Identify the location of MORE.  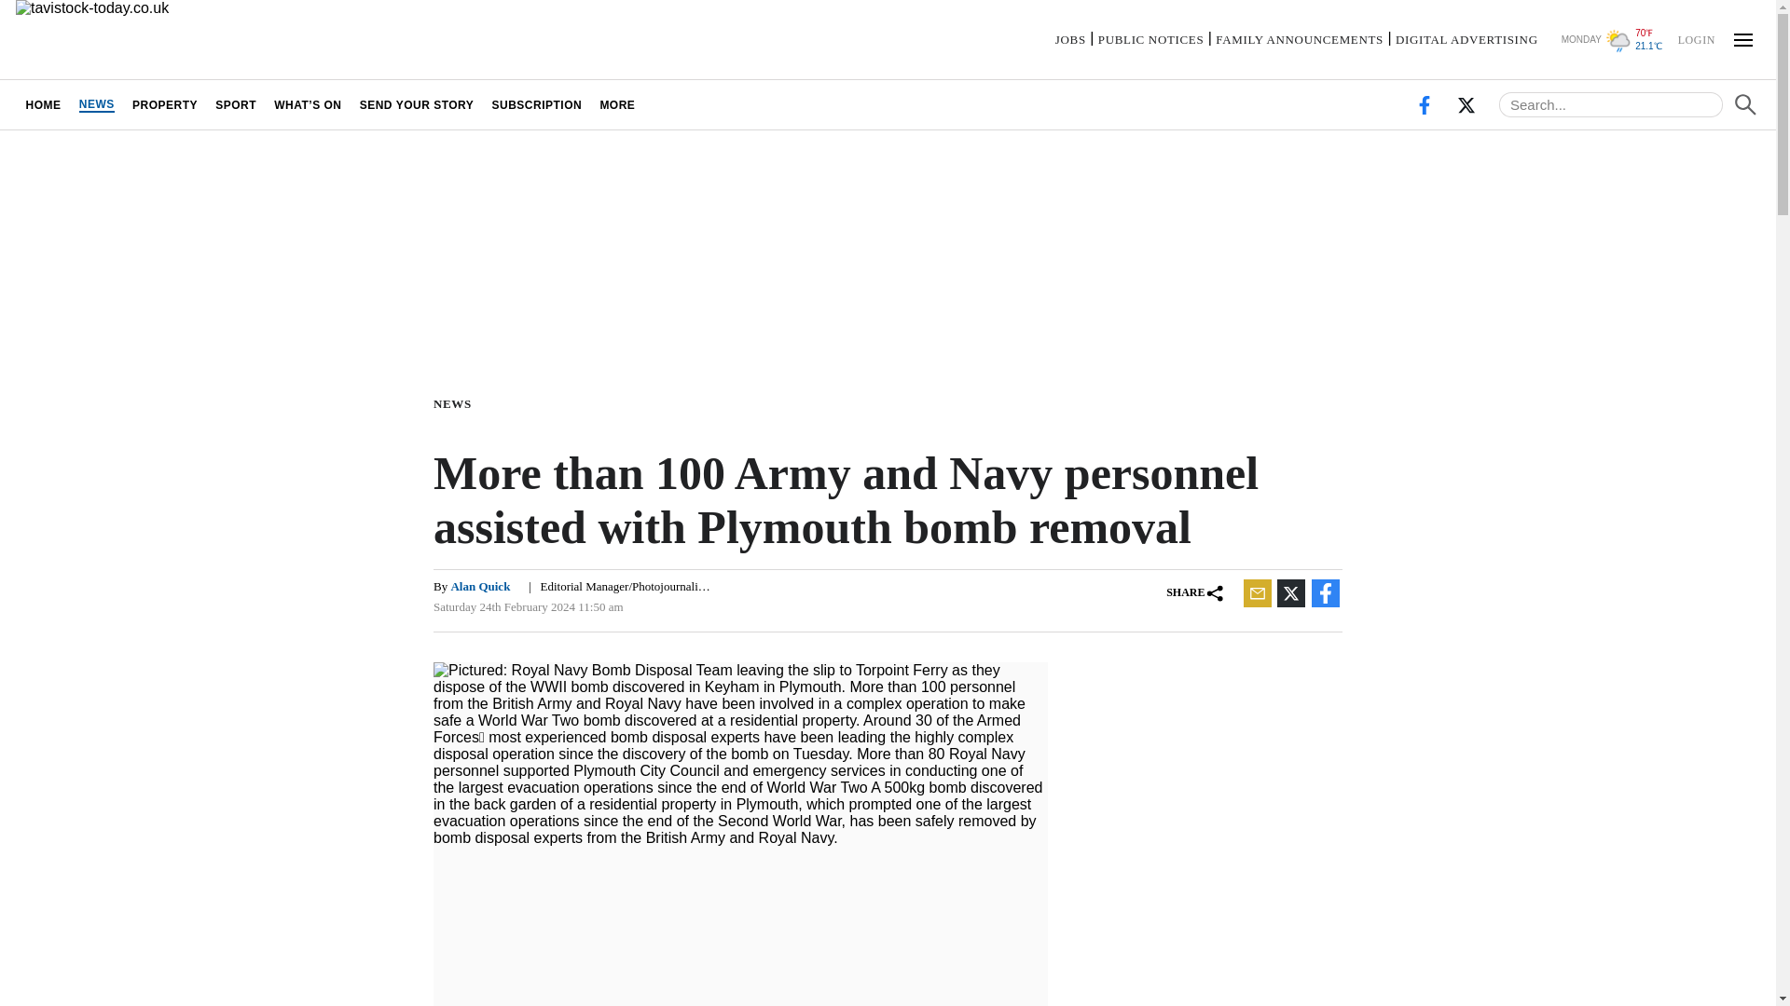
(617, 104).